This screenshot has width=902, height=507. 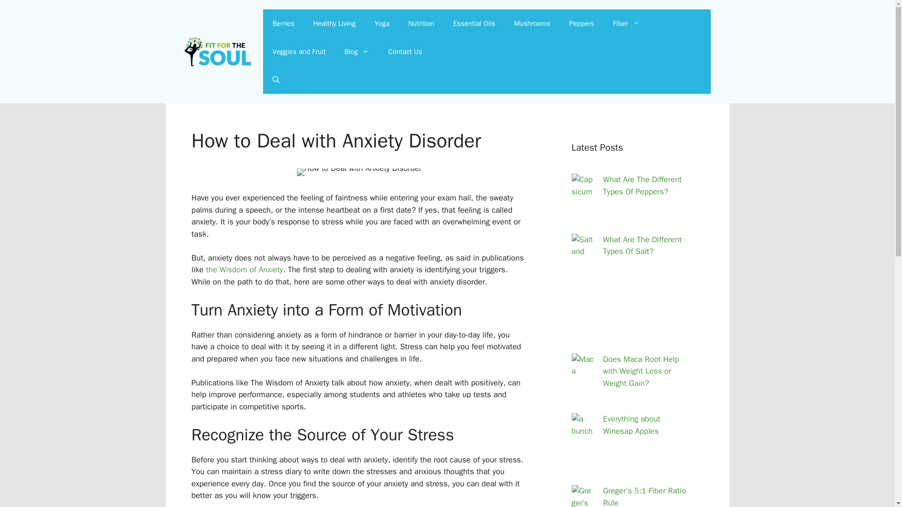 I want to click on Berries, so click(x=283, y=23).